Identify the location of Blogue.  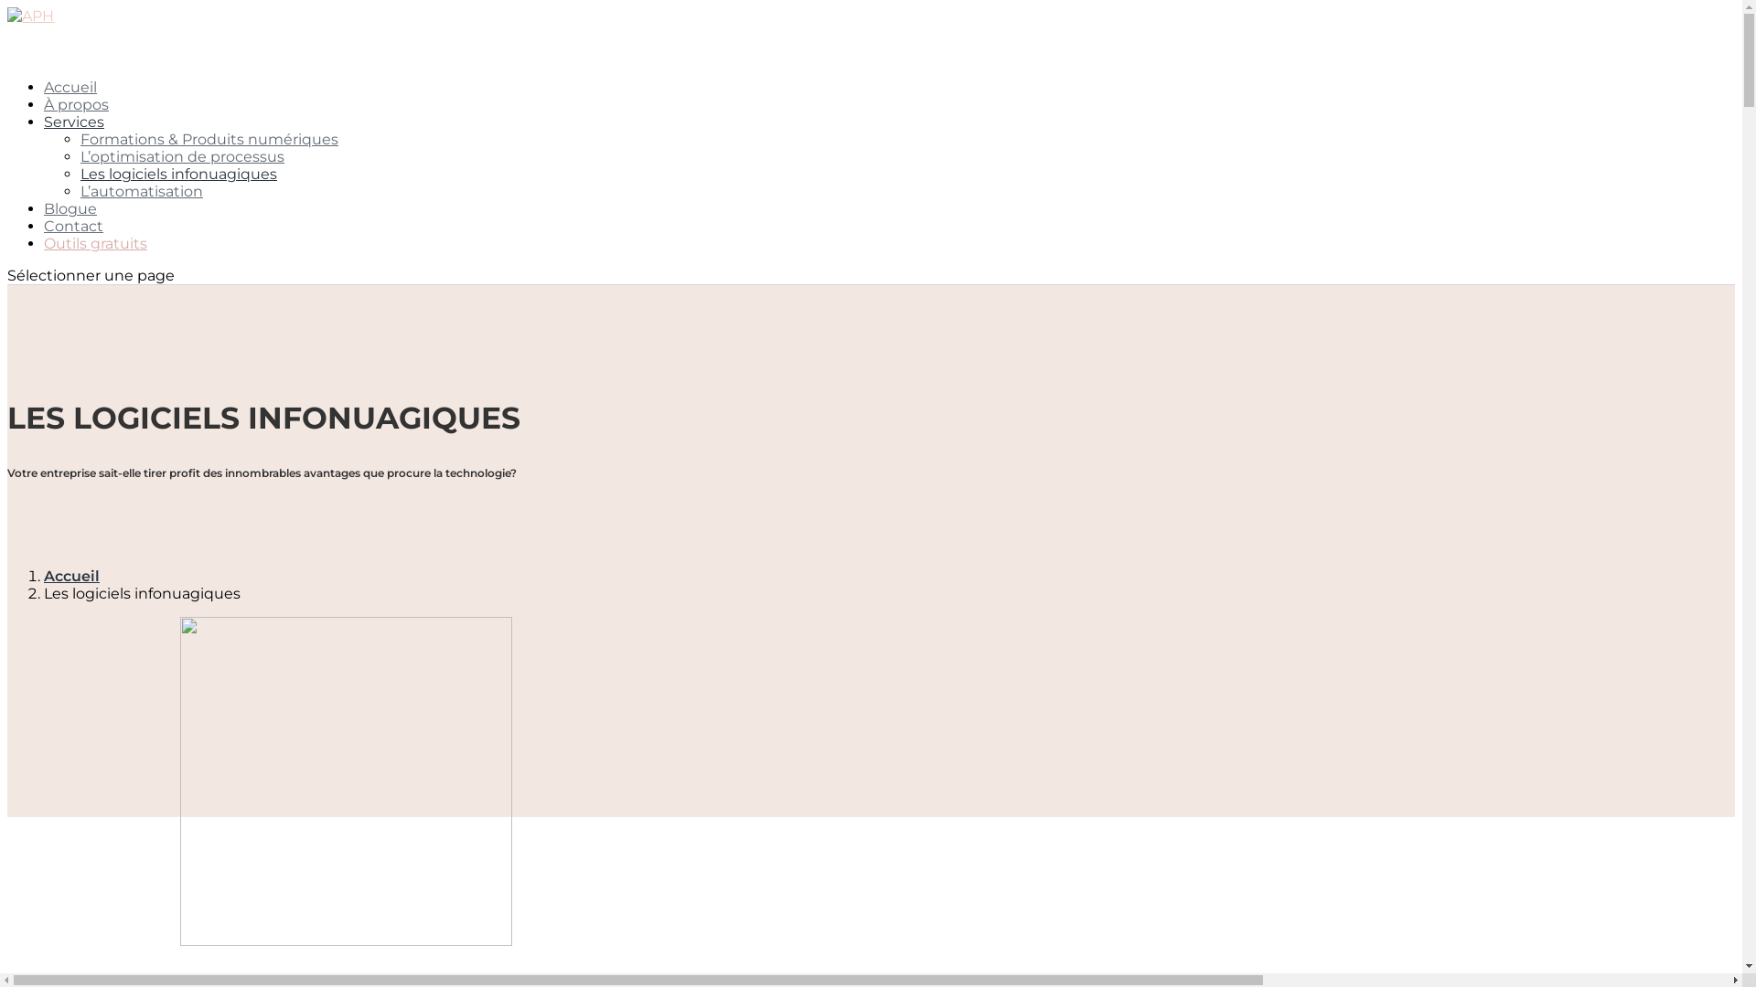
(70, 228).